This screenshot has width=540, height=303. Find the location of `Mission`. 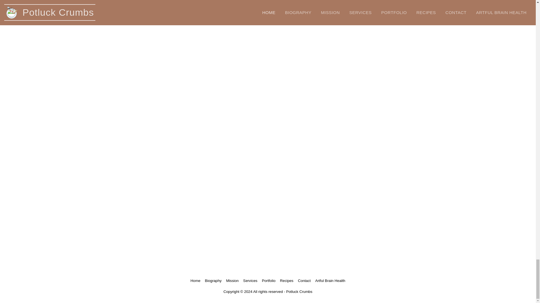

Mission is located at coordinates (232, 281).